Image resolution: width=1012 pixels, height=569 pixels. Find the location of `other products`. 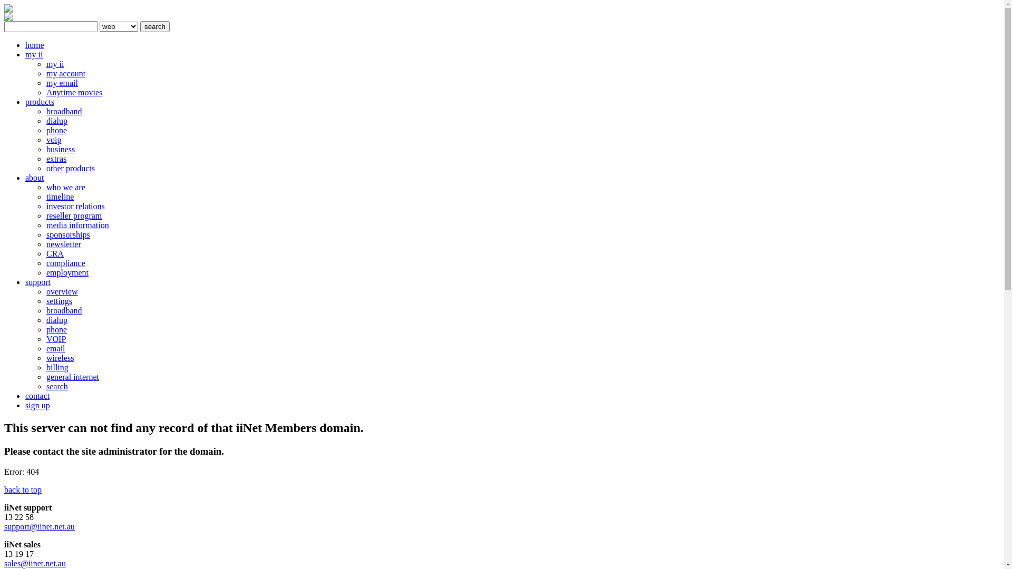

other products is located at coordinates (71, 169).